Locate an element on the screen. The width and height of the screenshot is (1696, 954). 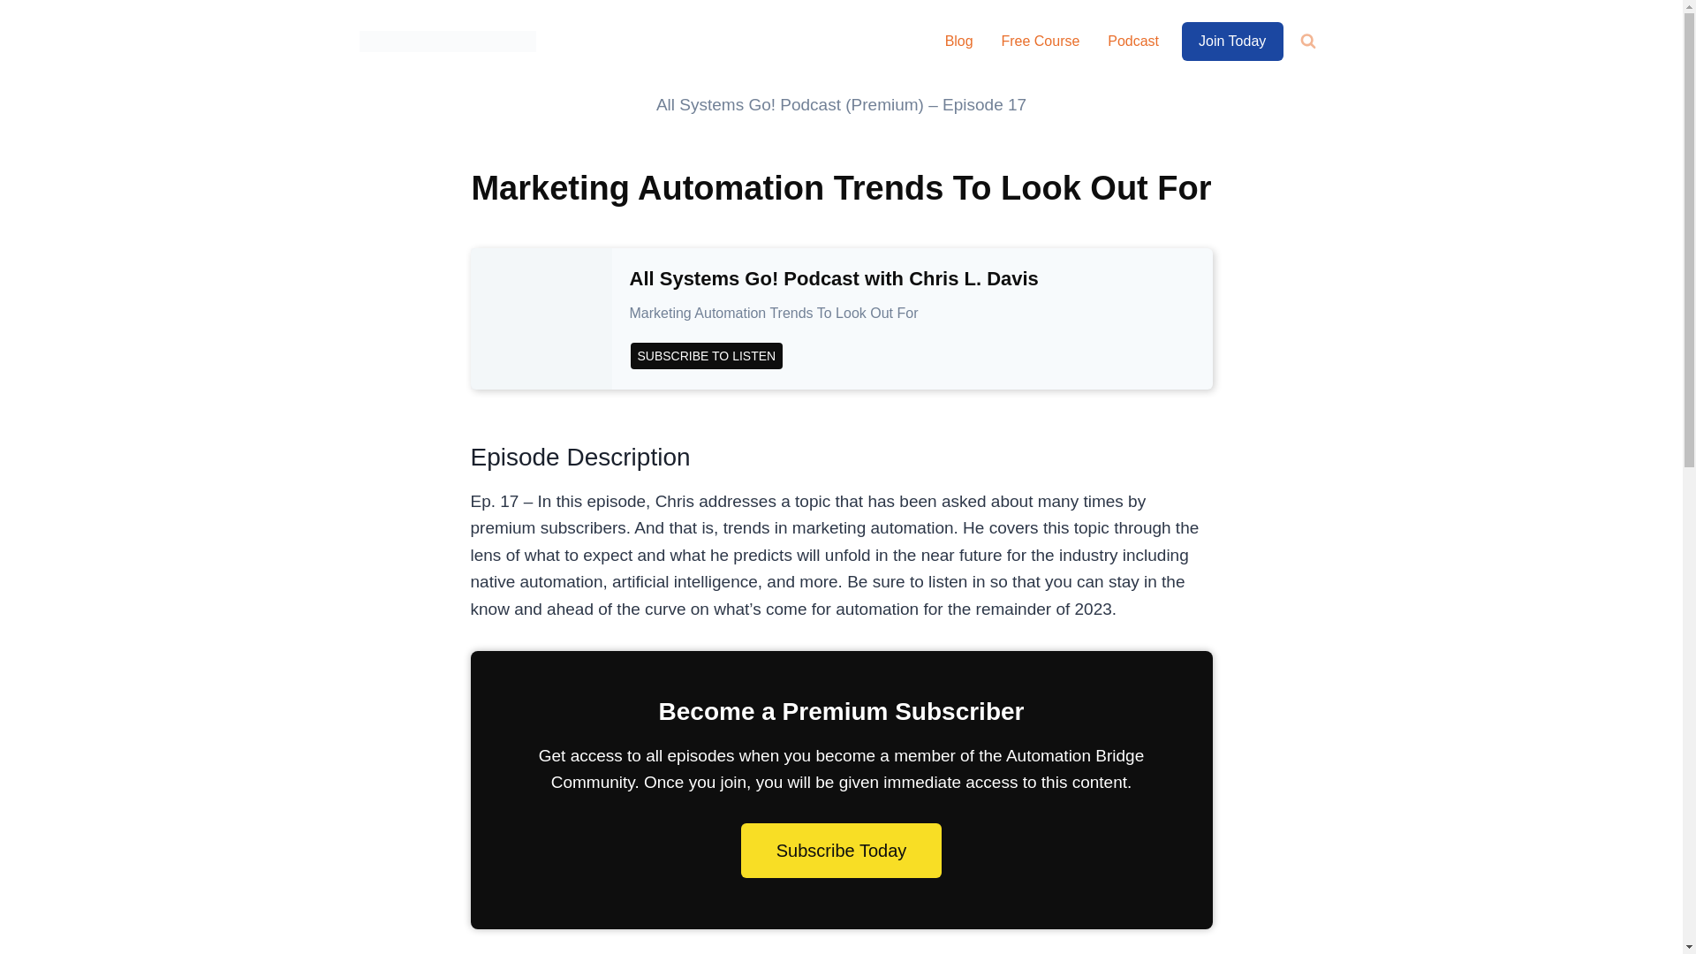
Join Today is located at coordinates (1233, 42).